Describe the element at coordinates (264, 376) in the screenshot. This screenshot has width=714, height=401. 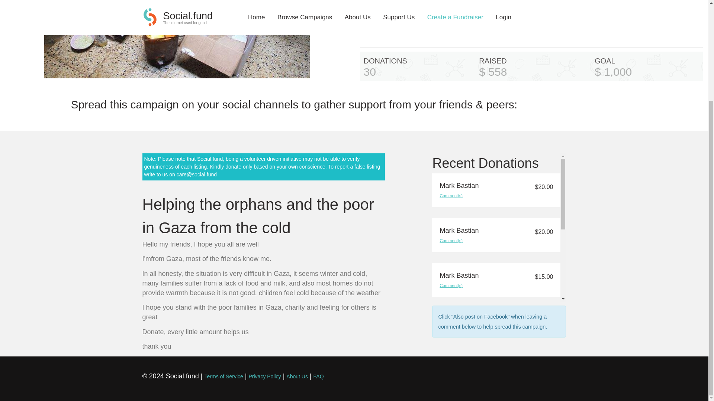
I see `Privacy Policy` at that location.